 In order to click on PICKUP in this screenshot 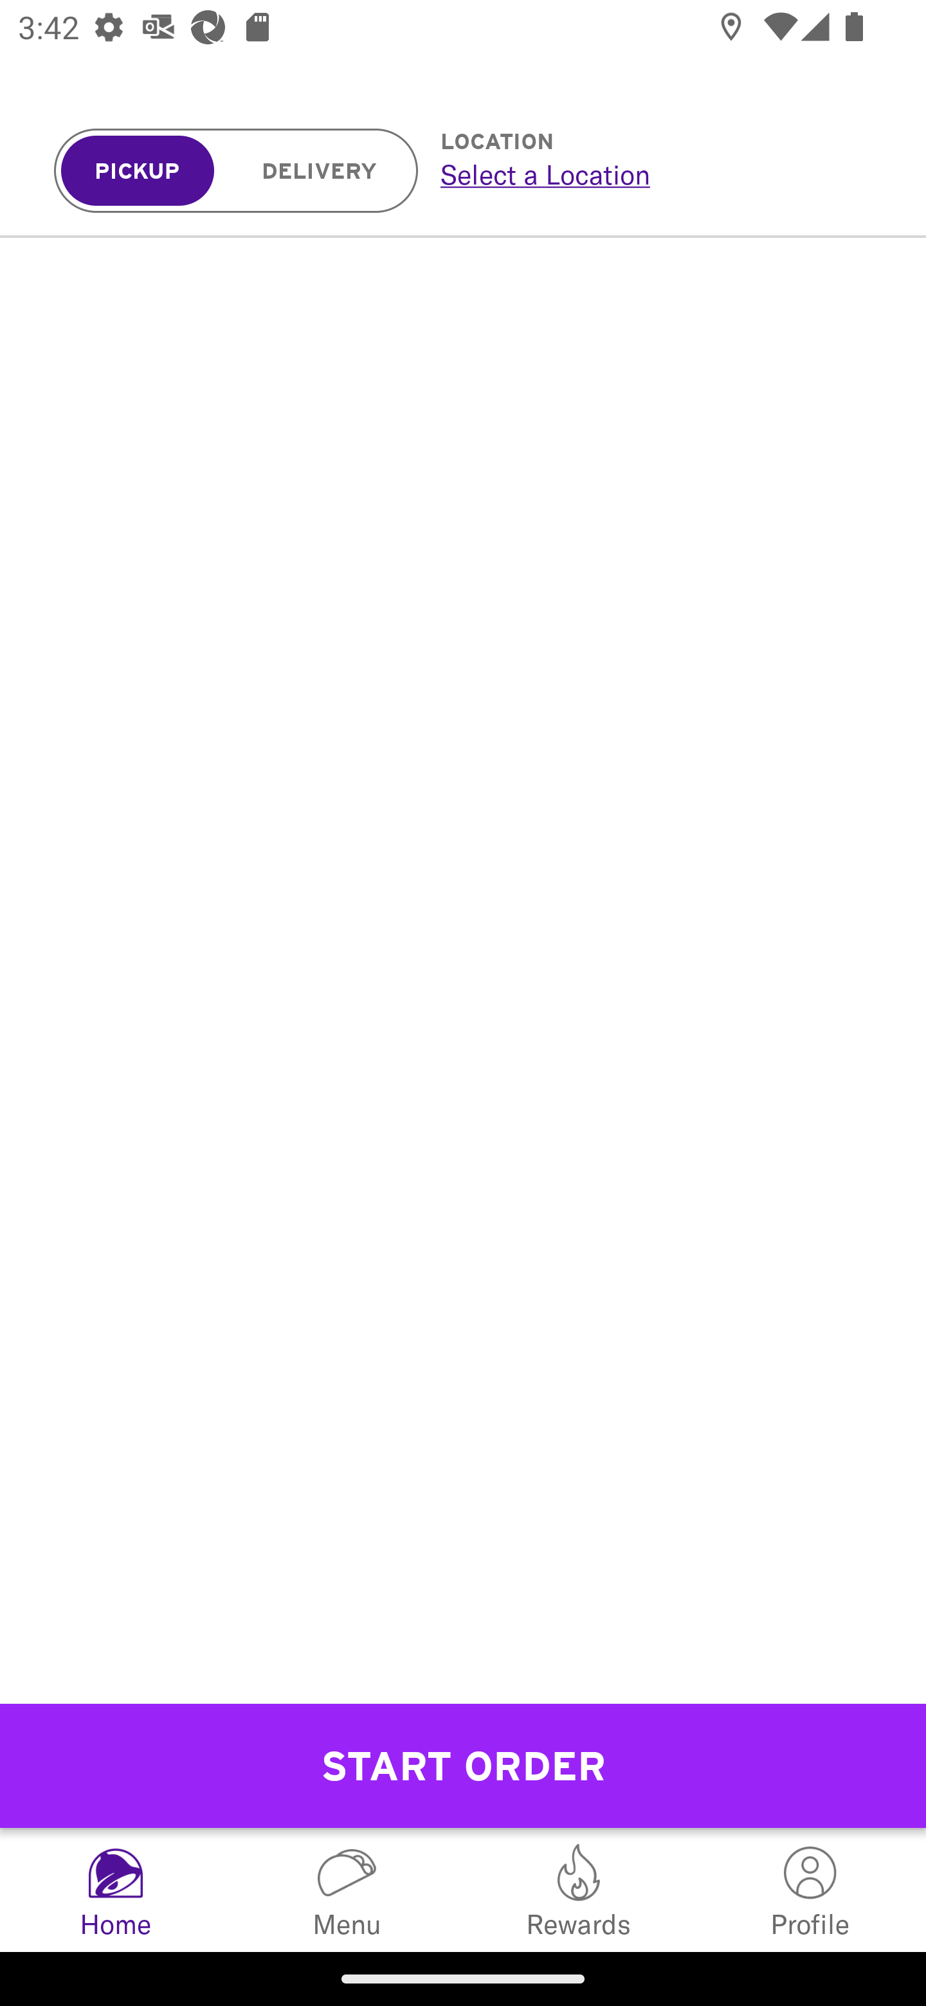, I will do `click(138, 171)`.